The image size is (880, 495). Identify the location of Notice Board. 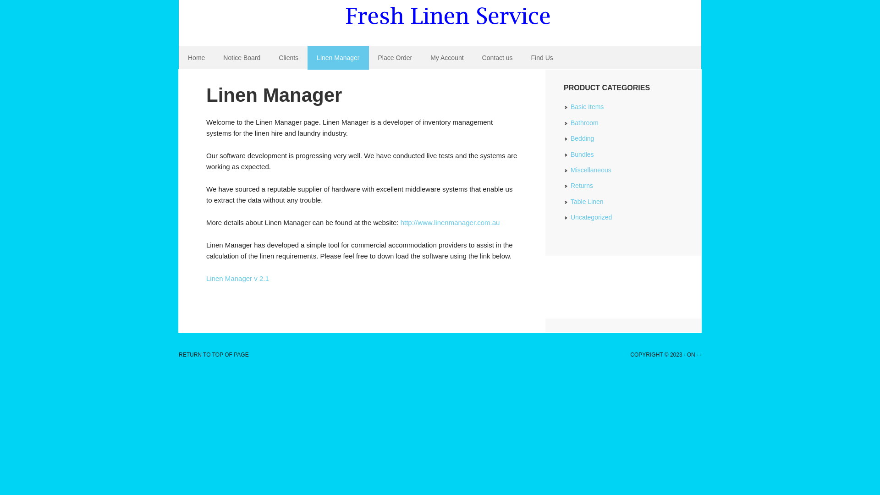
(242, 58).